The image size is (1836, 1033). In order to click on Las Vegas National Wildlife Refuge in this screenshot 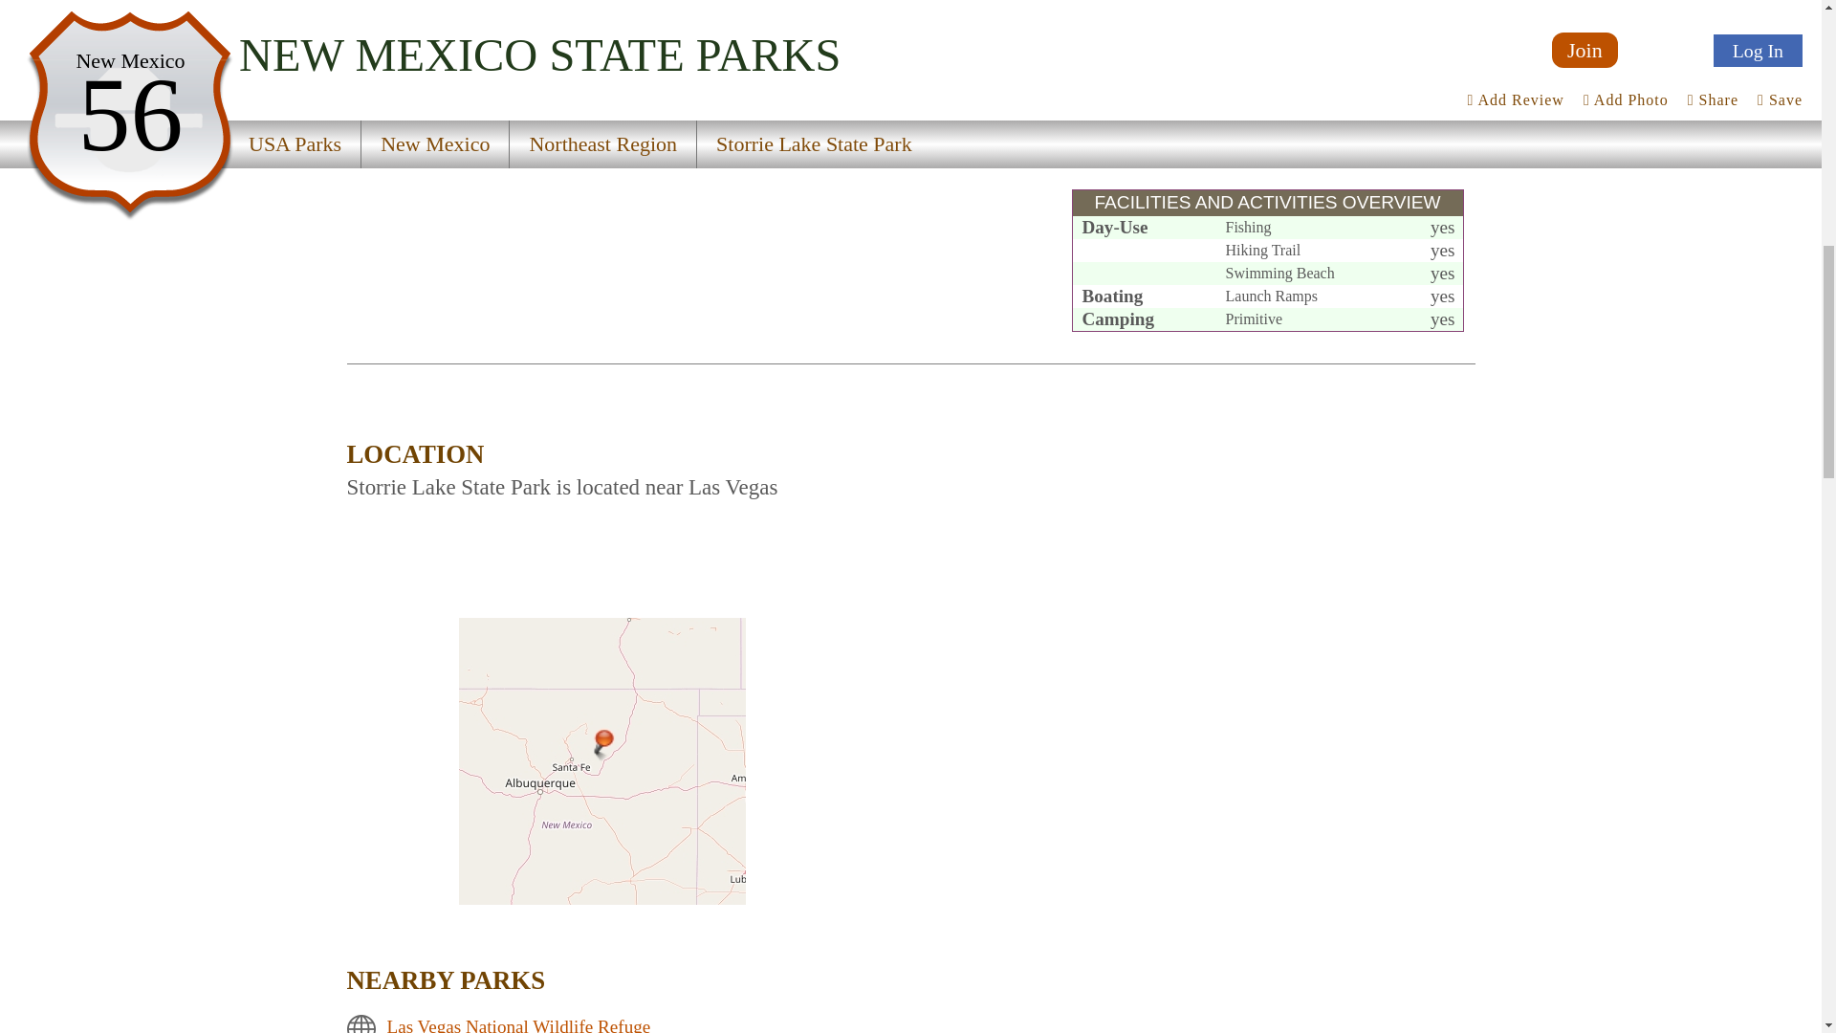, I will do `click(517, 1024)`.